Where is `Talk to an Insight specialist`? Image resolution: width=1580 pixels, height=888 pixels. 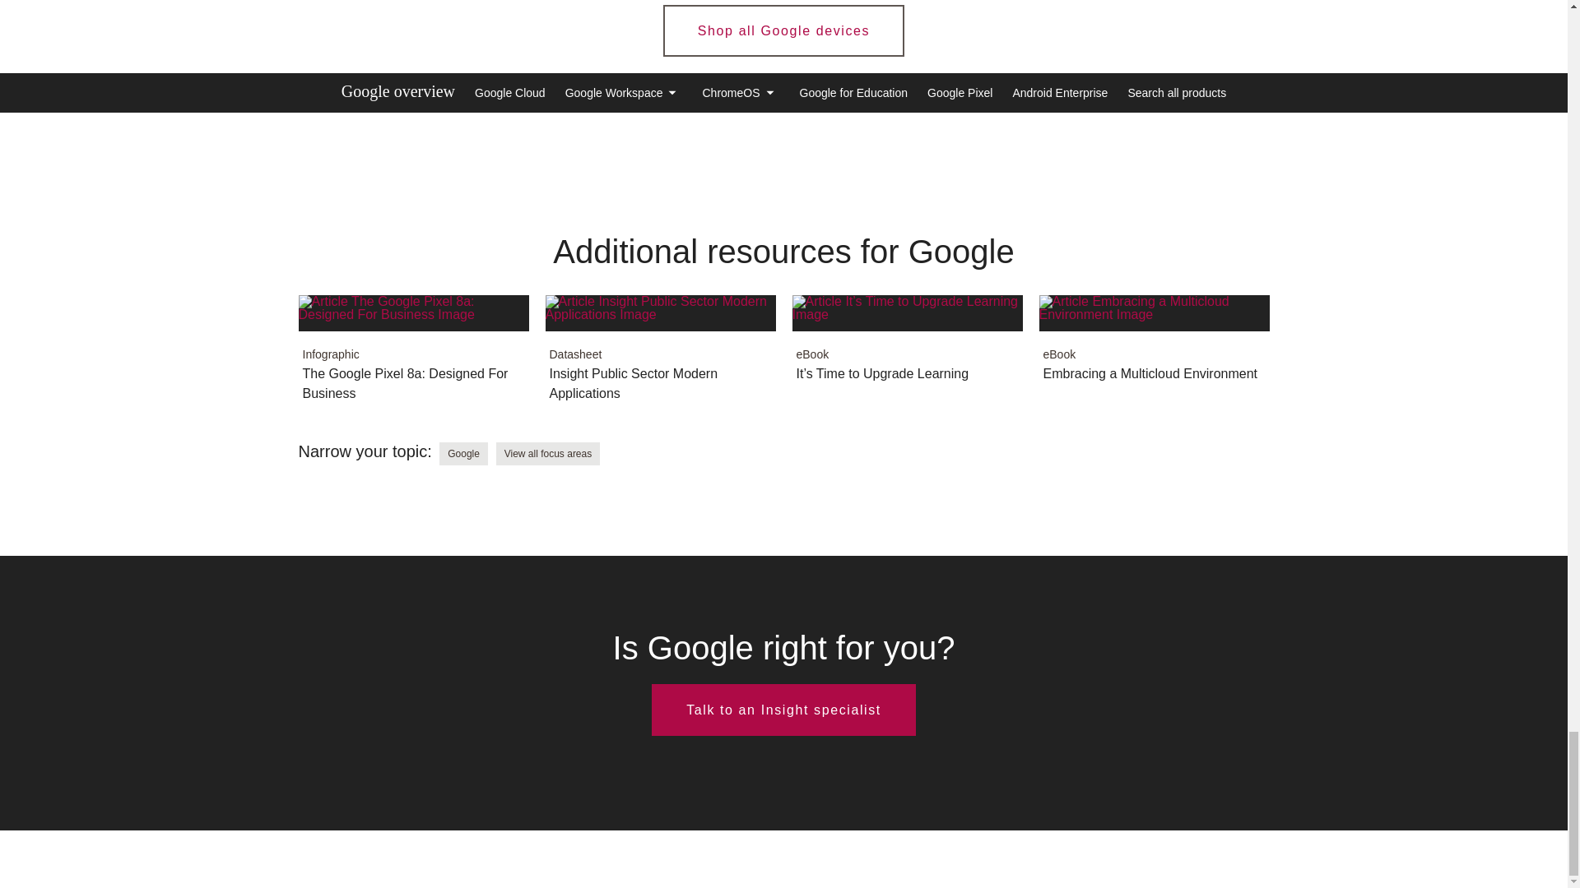
Talk to an Insight specialist is located at coordinates (660, 357).